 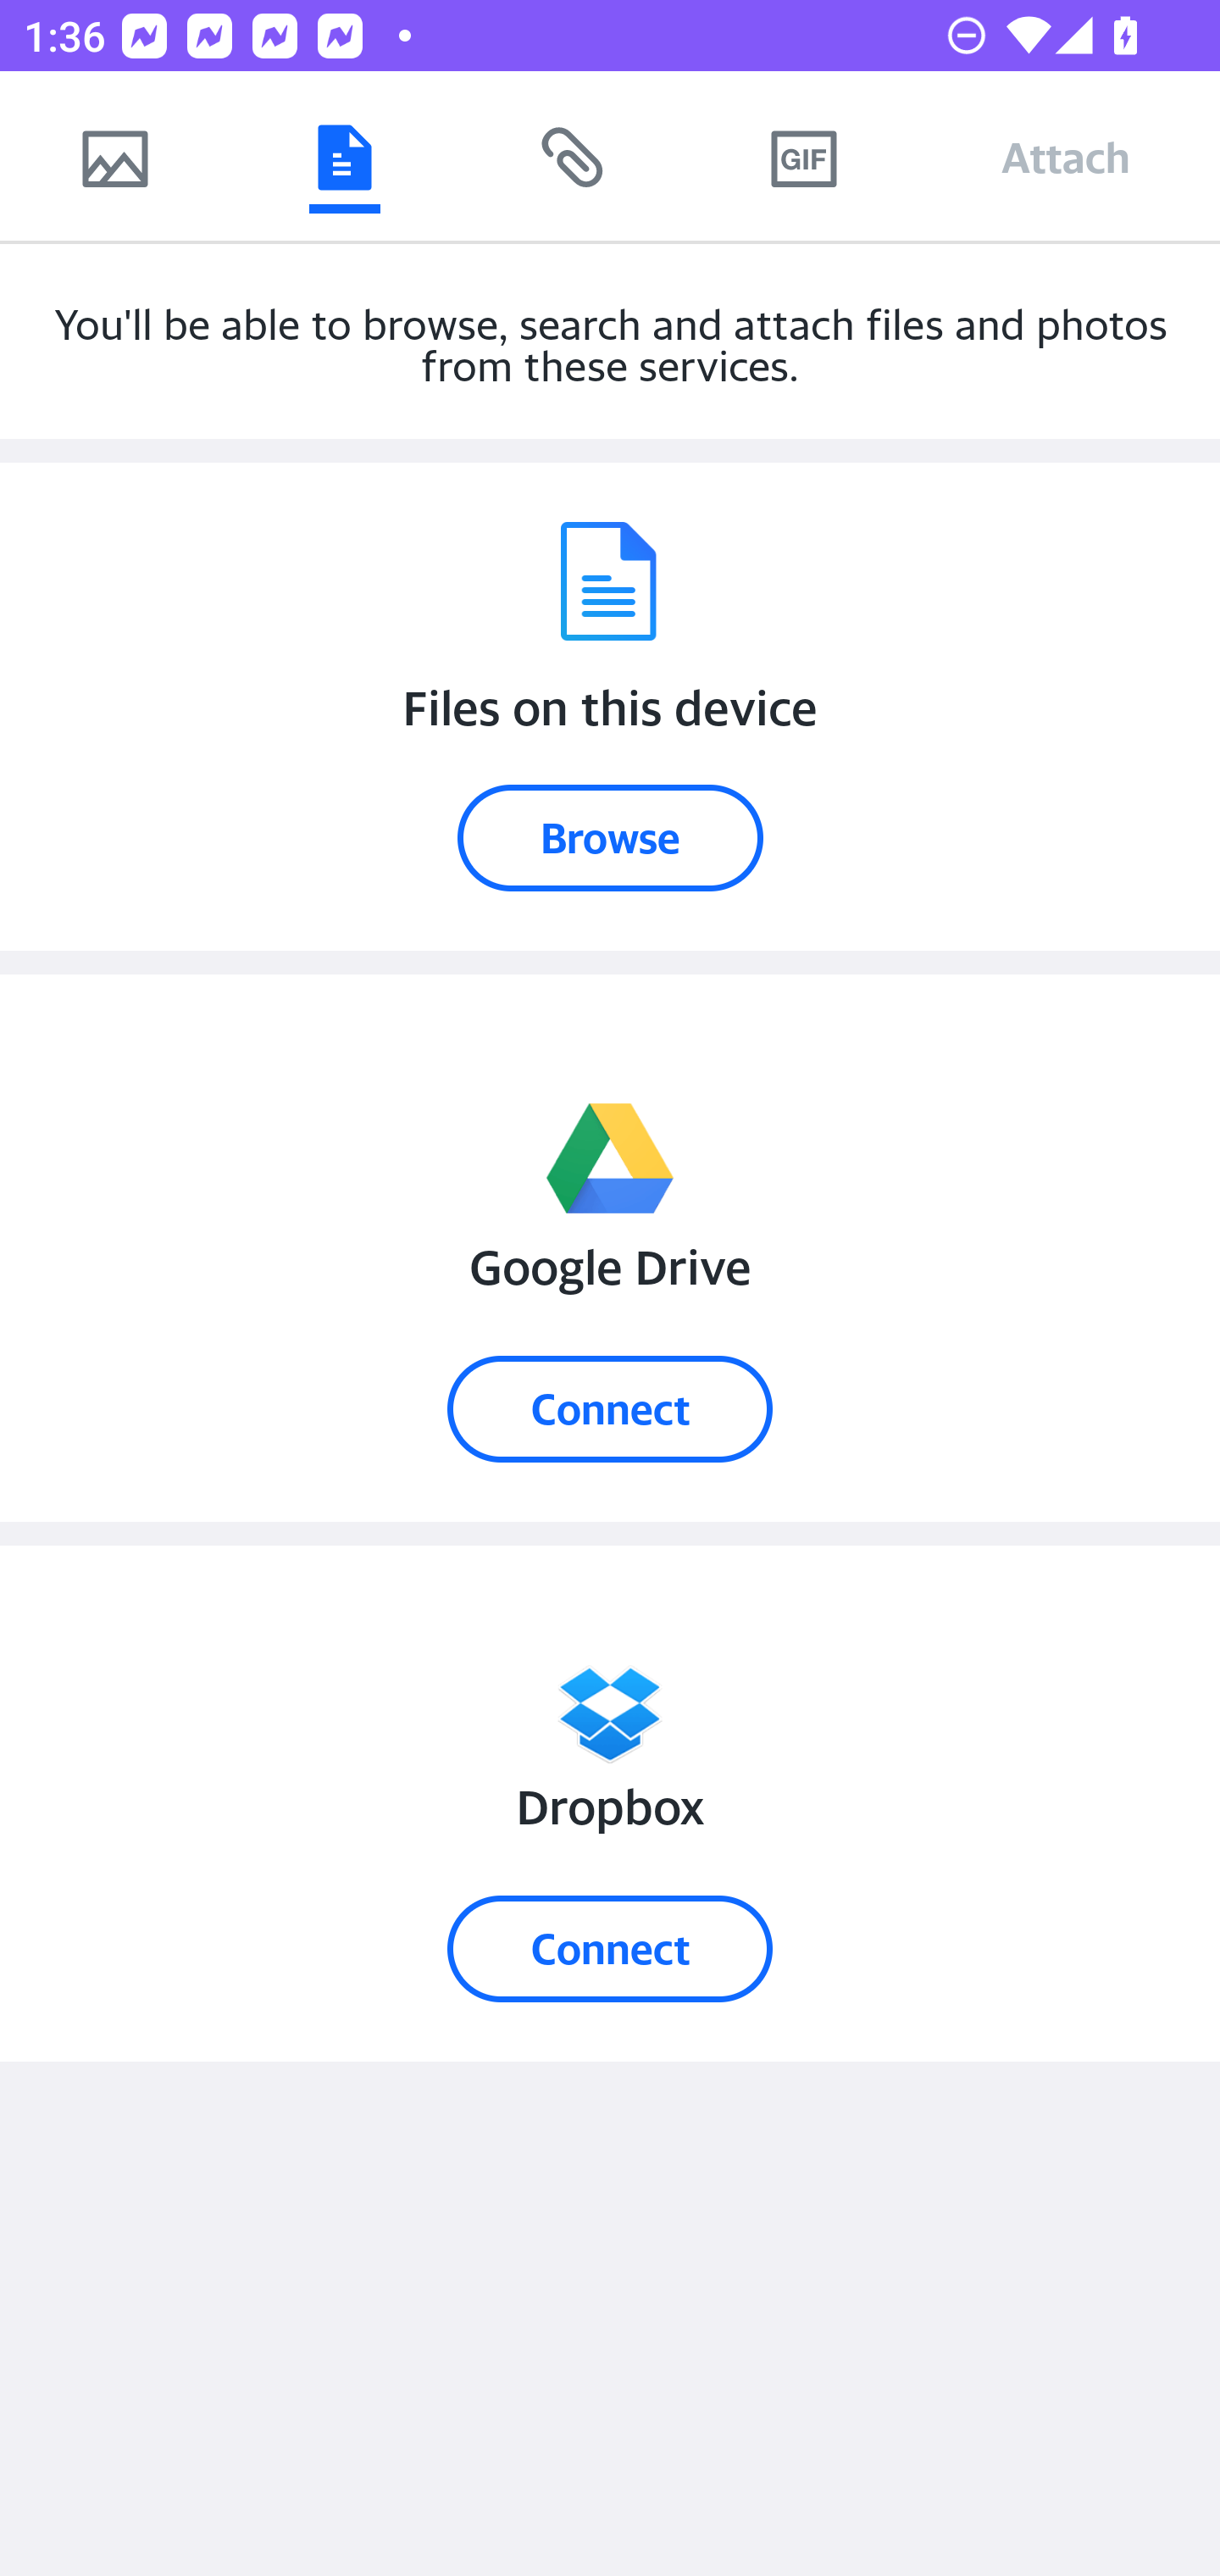 What do you see at coordinates (114, 157) in the screenshot?
I see `Camera photos` at bounding box center [114, 157].